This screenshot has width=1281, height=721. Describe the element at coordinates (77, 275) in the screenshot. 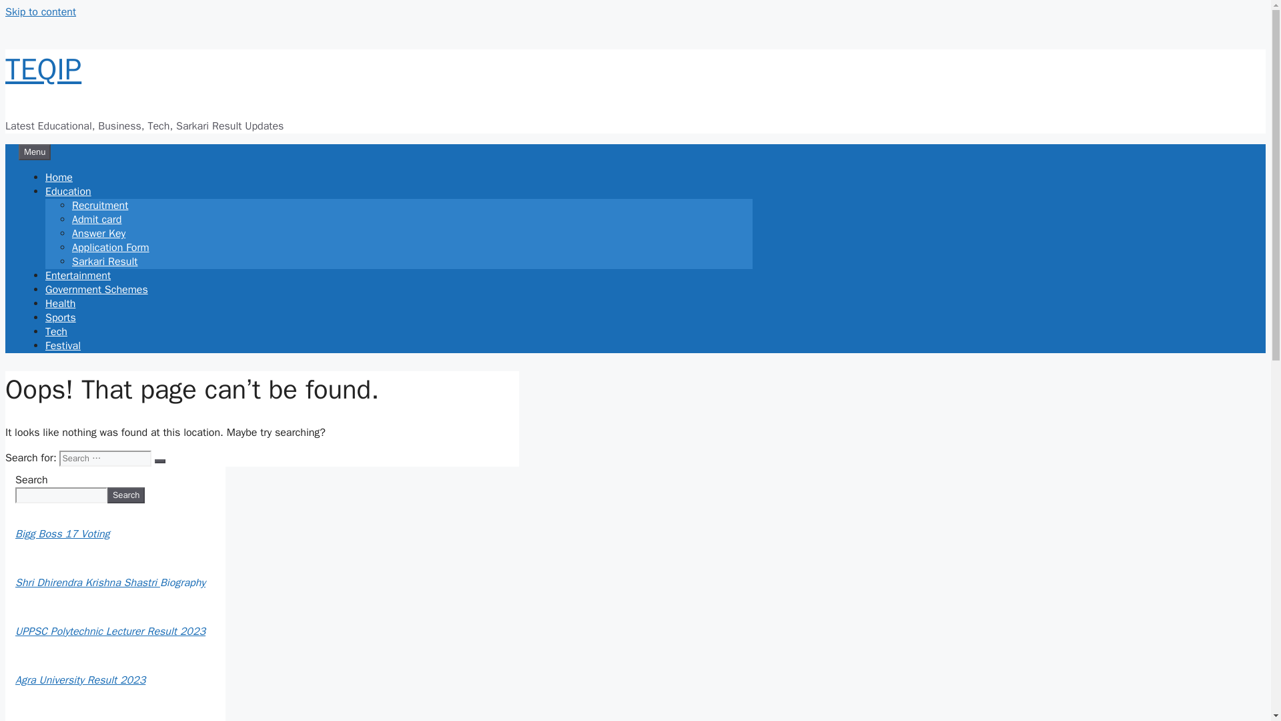

I see `Entertainment` at that location.